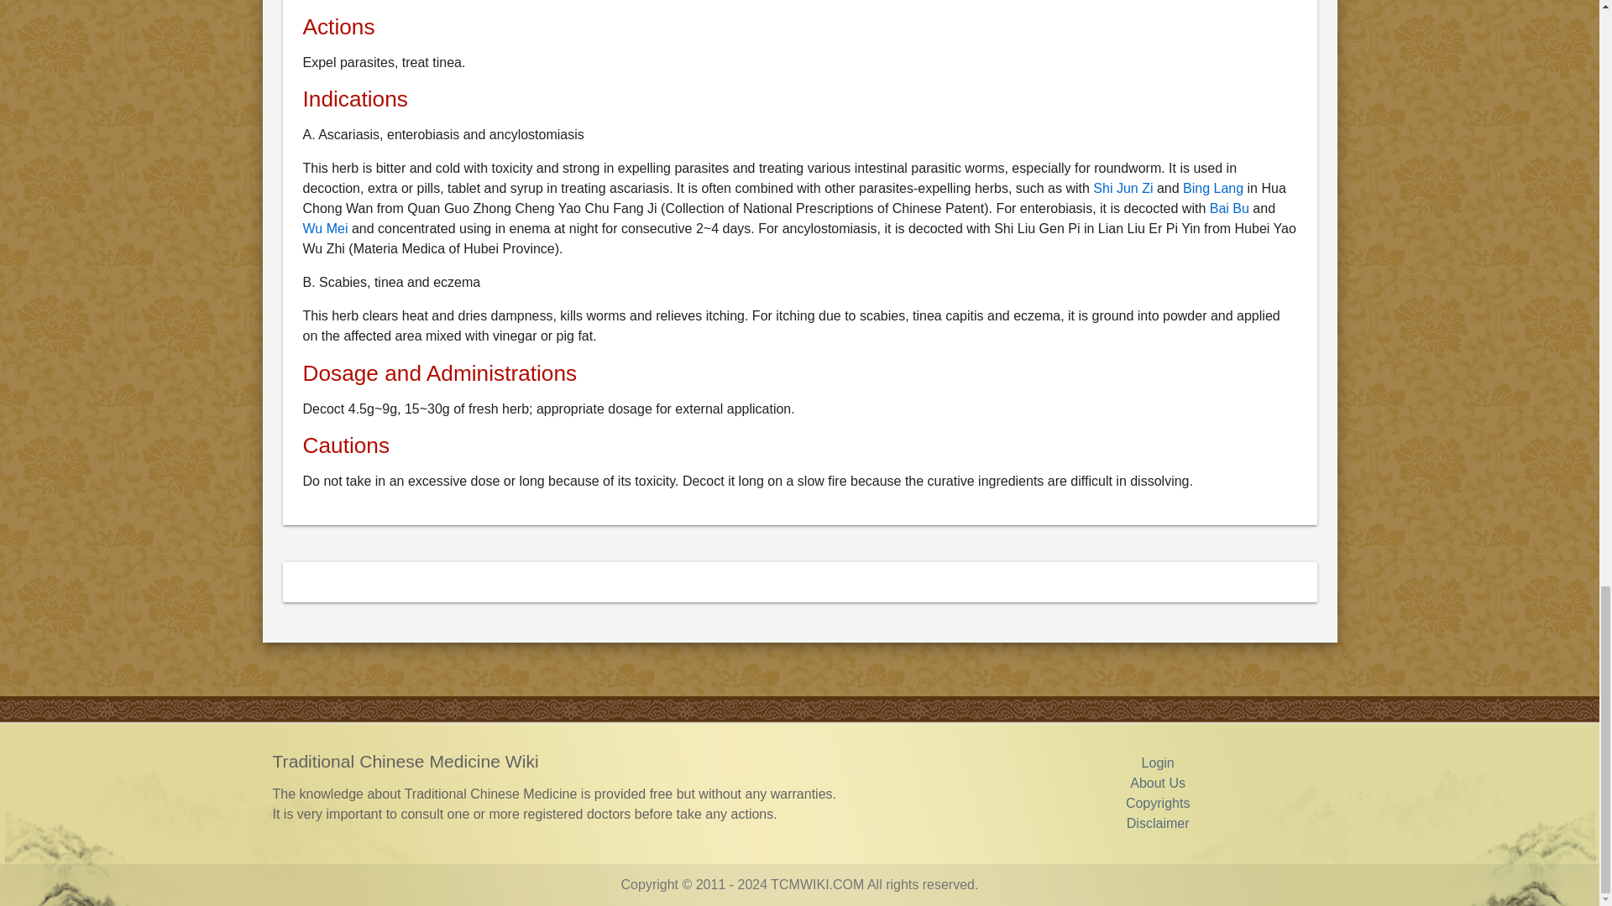 The width and height of the screenshot is (1612, 906). What do you see at coordinates (1212, 188) in the screenshot?
I see `Bing Lang` at bounding box center [1212, 188].